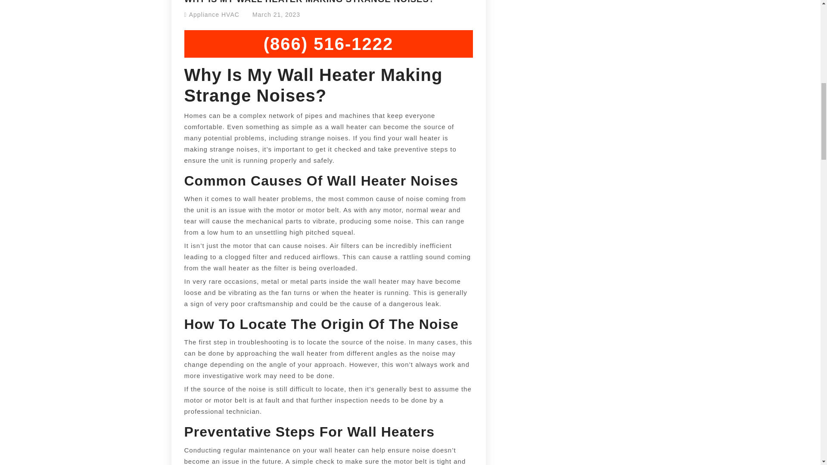 The width and height of the screenshot is (827, 465). Describe the element at coordinates (276, 15) in the screenshot. I see `March 21, 2023` at that location.